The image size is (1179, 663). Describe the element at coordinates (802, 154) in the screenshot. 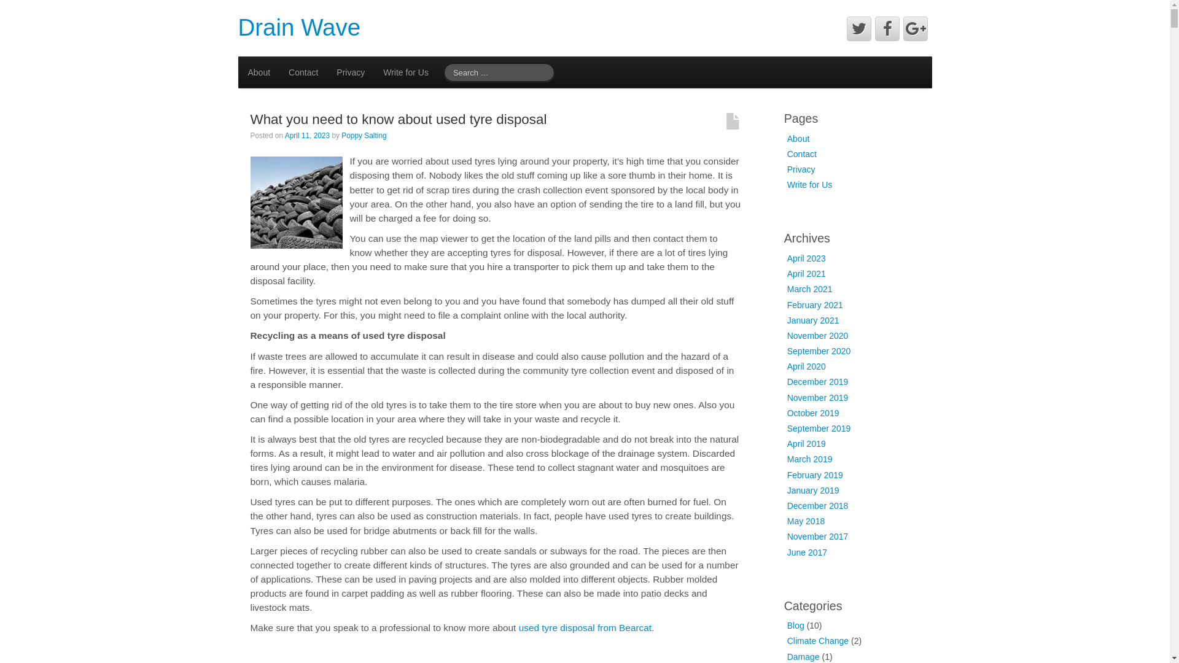

I see `Contact` at that location.